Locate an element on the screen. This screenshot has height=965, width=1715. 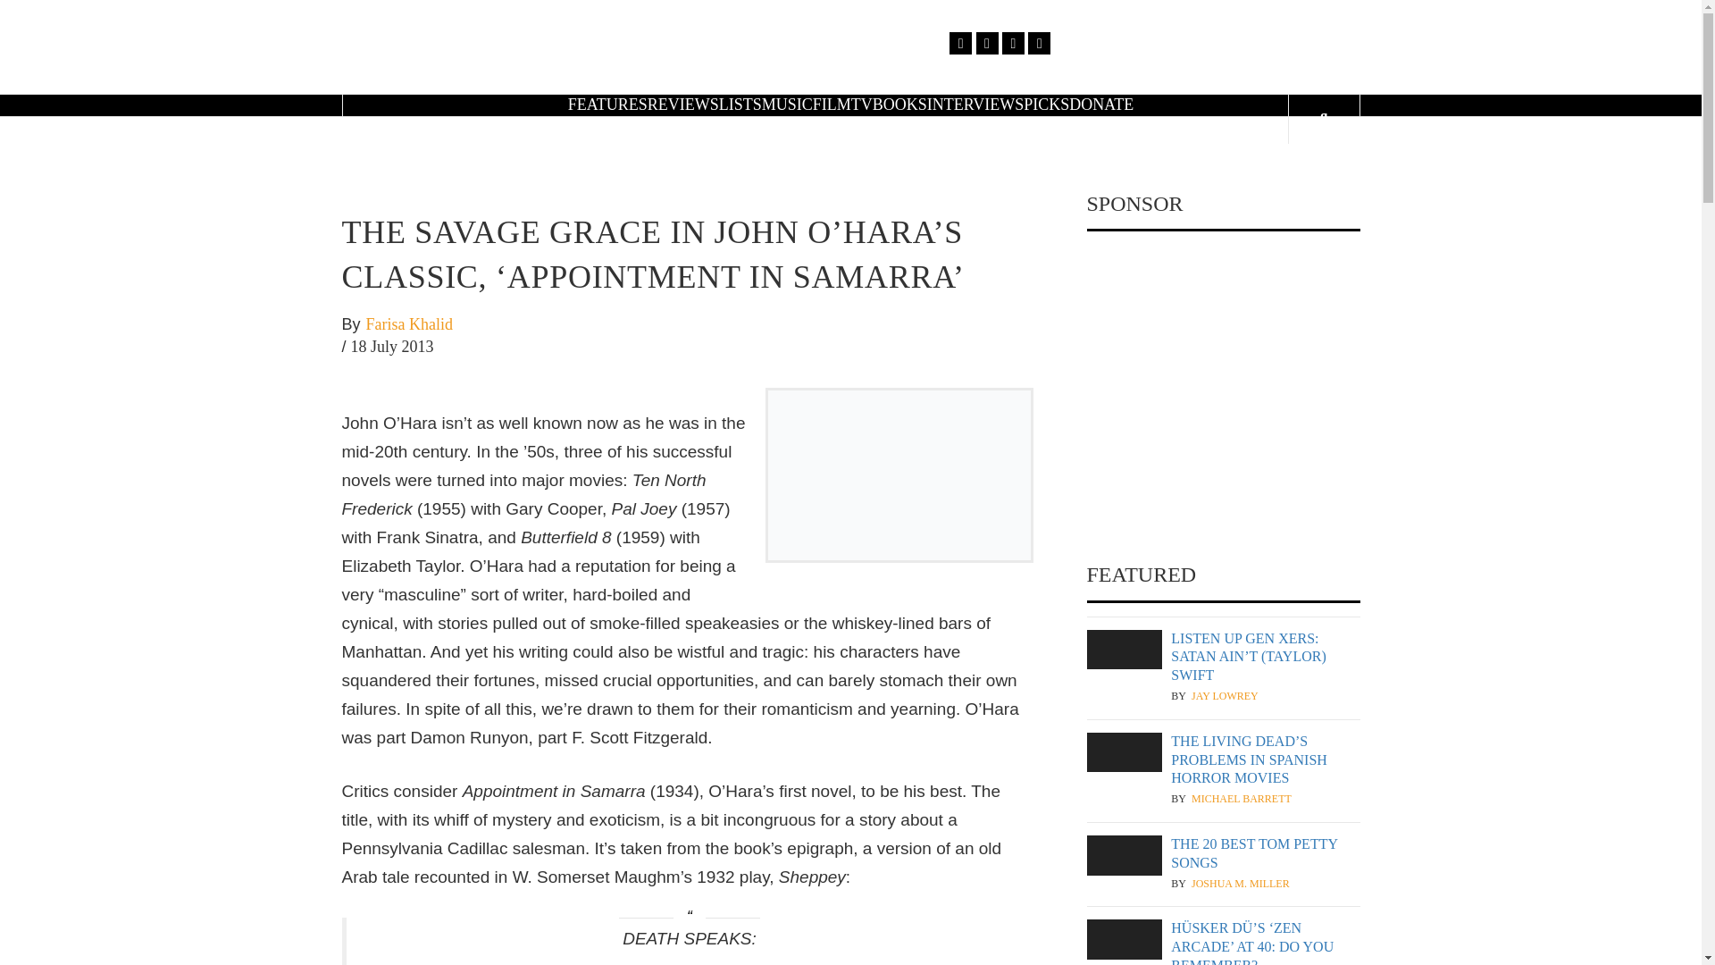
Twitter is located at coordinates (986, 43).